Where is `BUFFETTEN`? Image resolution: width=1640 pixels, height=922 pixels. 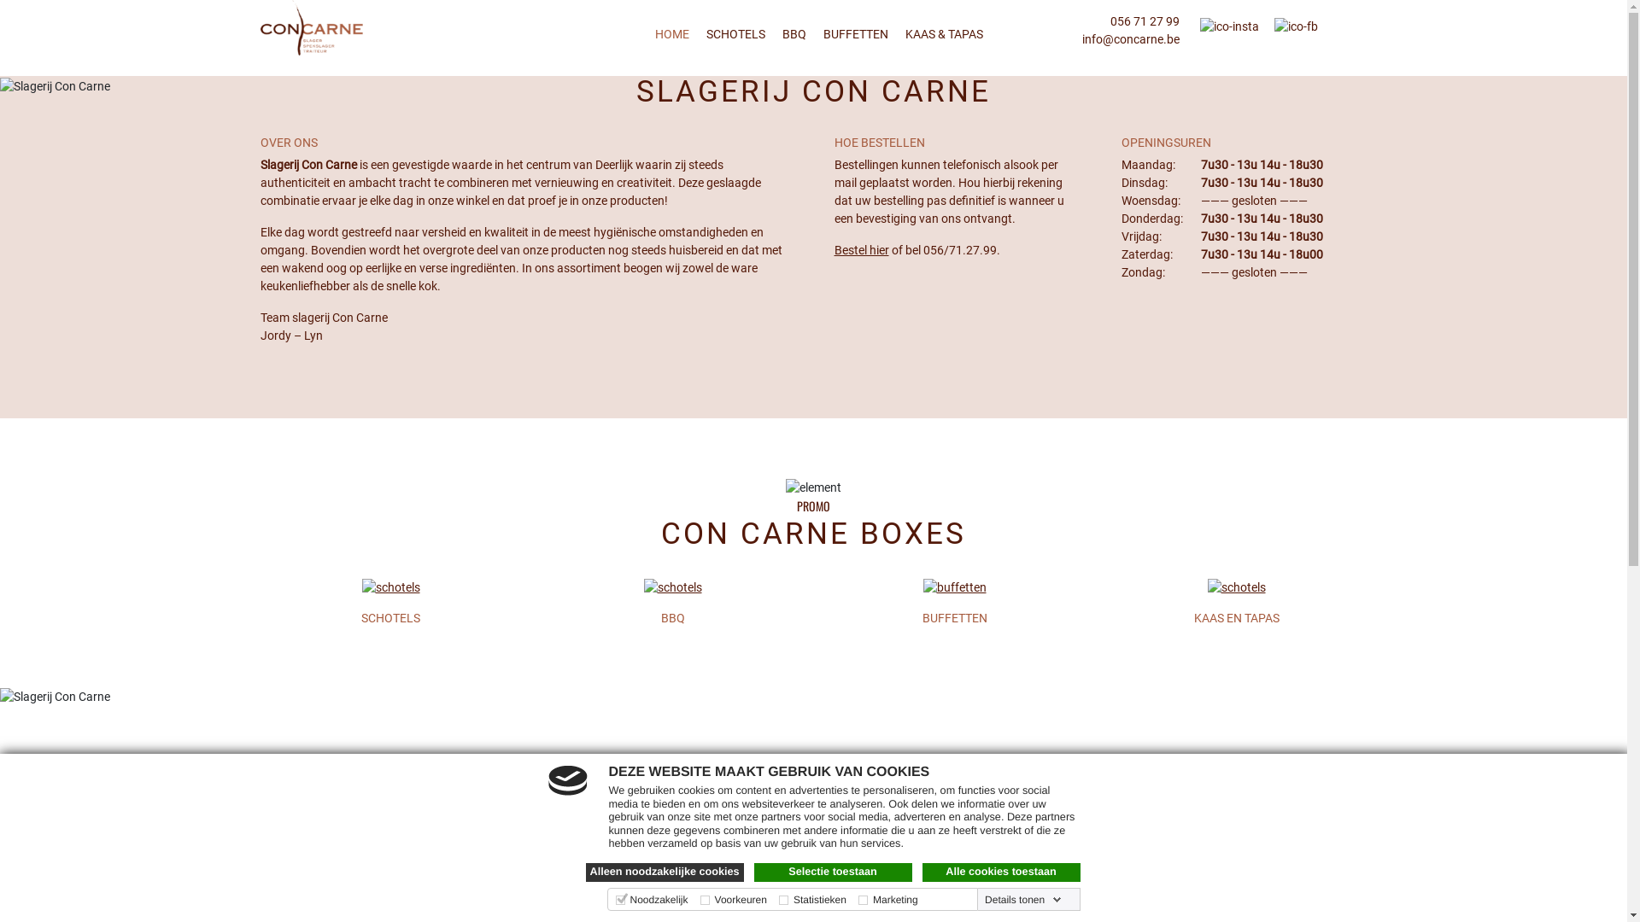
BUFFETTEN is located at coordinates (856, 34).